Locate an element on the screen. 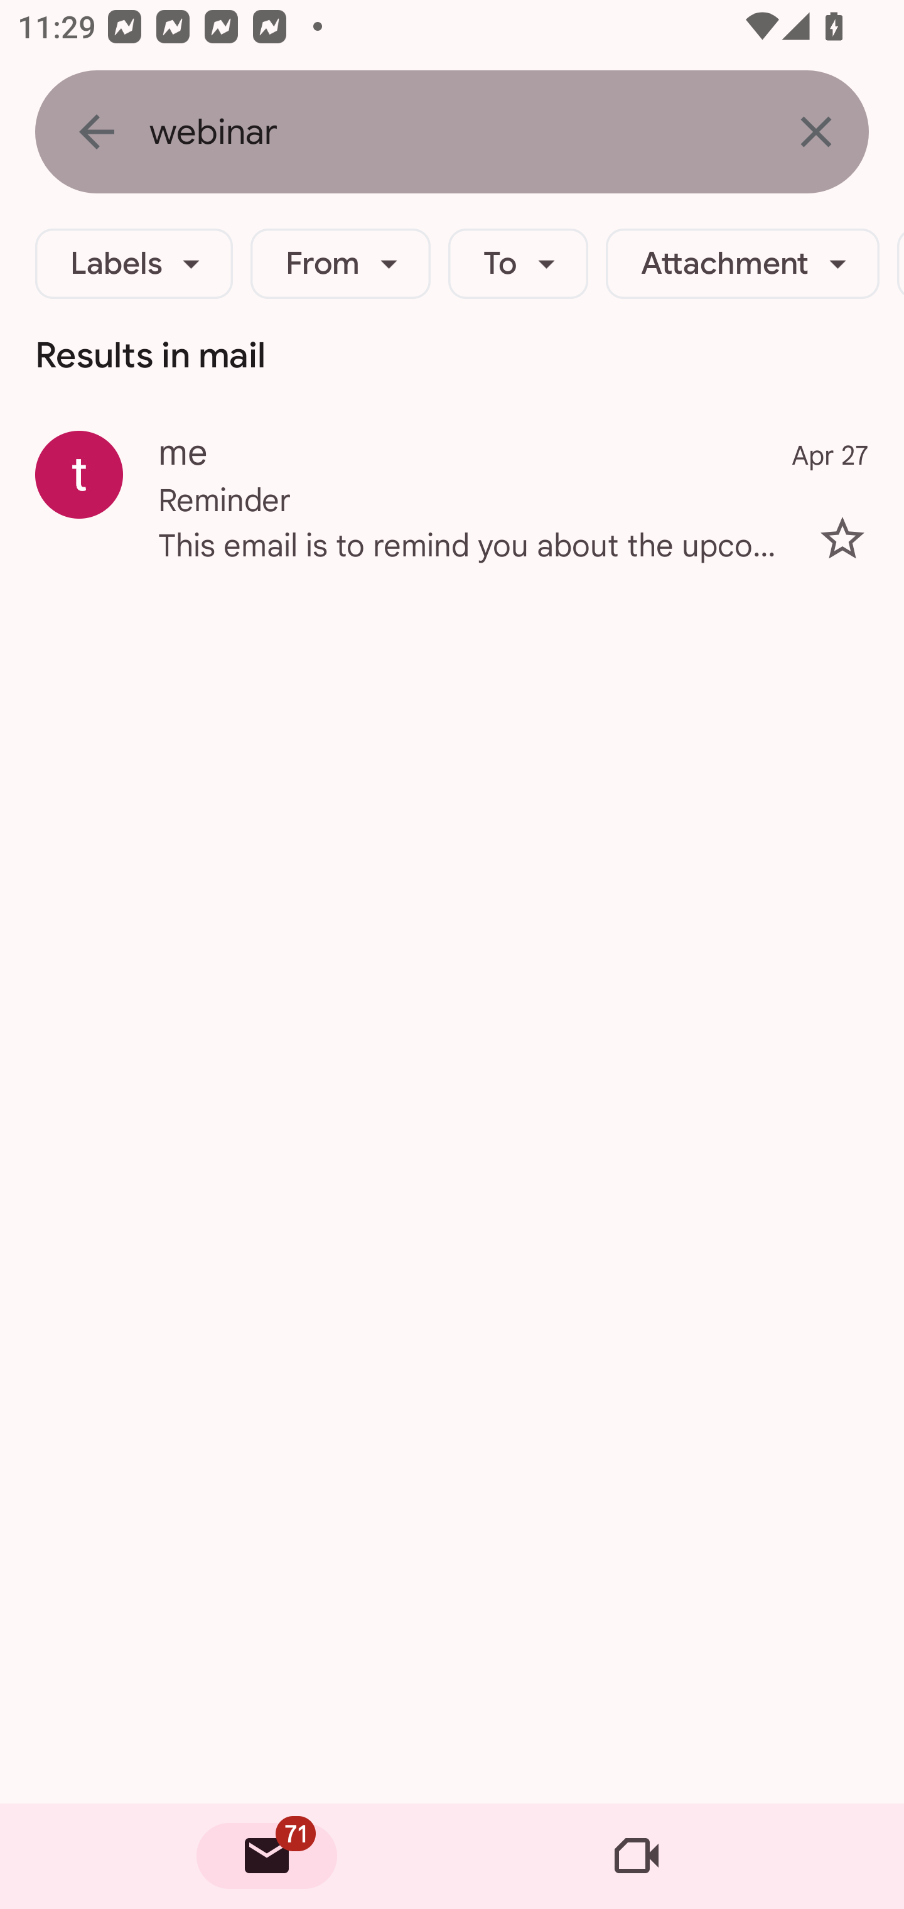 This screenshot has width=904, height=1909. webinar Navigate up webinar Clear search text is located at coordinates (452, 132).